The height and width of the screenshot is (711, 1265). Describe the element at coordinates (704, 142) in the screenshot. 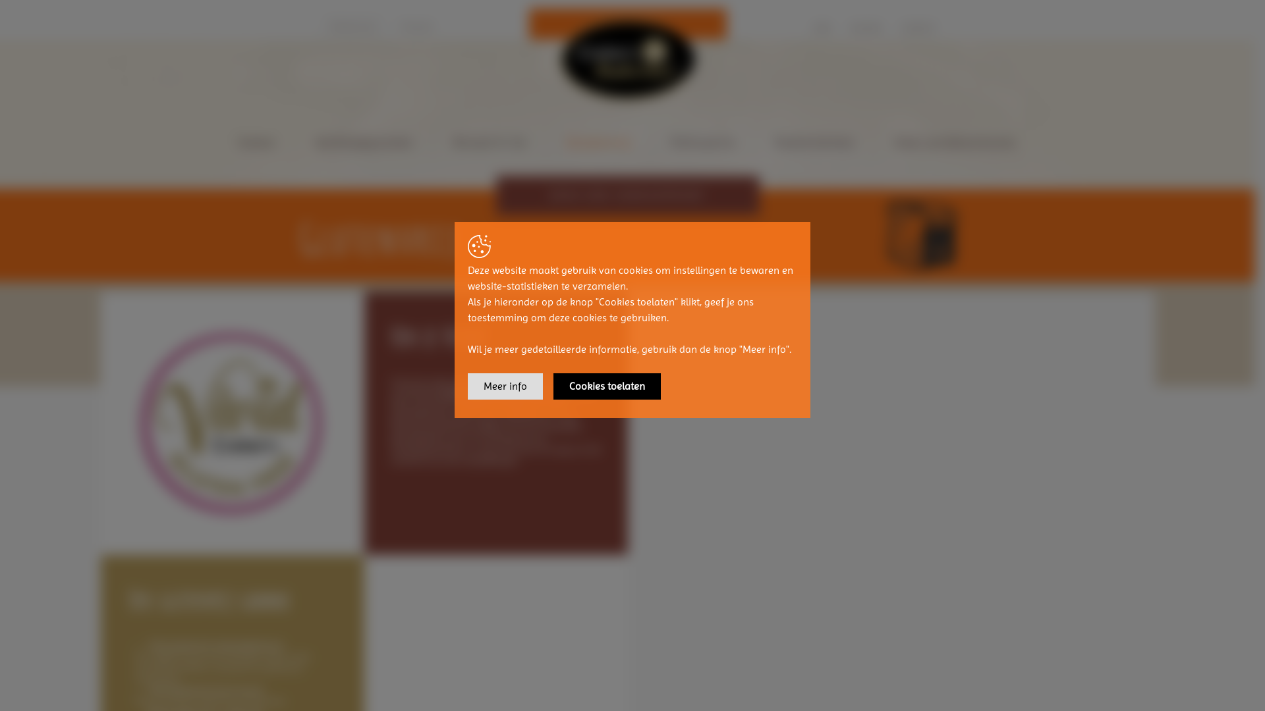

I see `Patisserie` at that location.